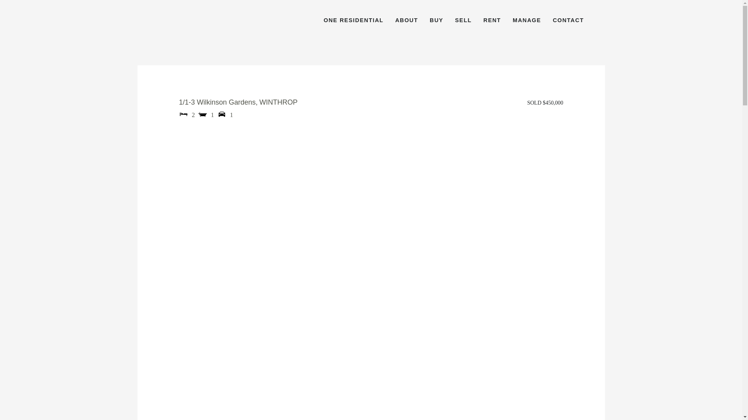  Describe the element at coordinates (463, 20) in the screenshot. I see `SELL` at that location.